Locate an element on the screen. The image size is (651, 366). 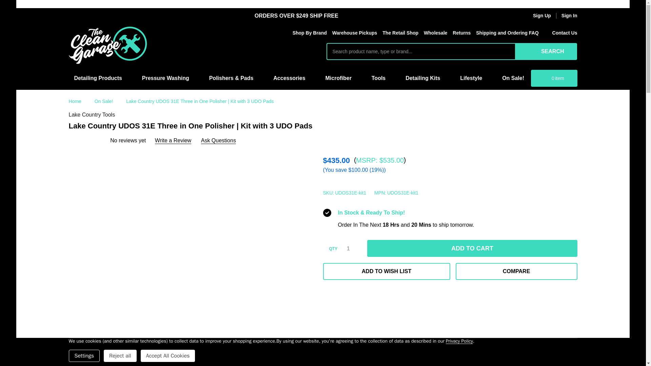
Sign Up is located at coordinates (537, 16).